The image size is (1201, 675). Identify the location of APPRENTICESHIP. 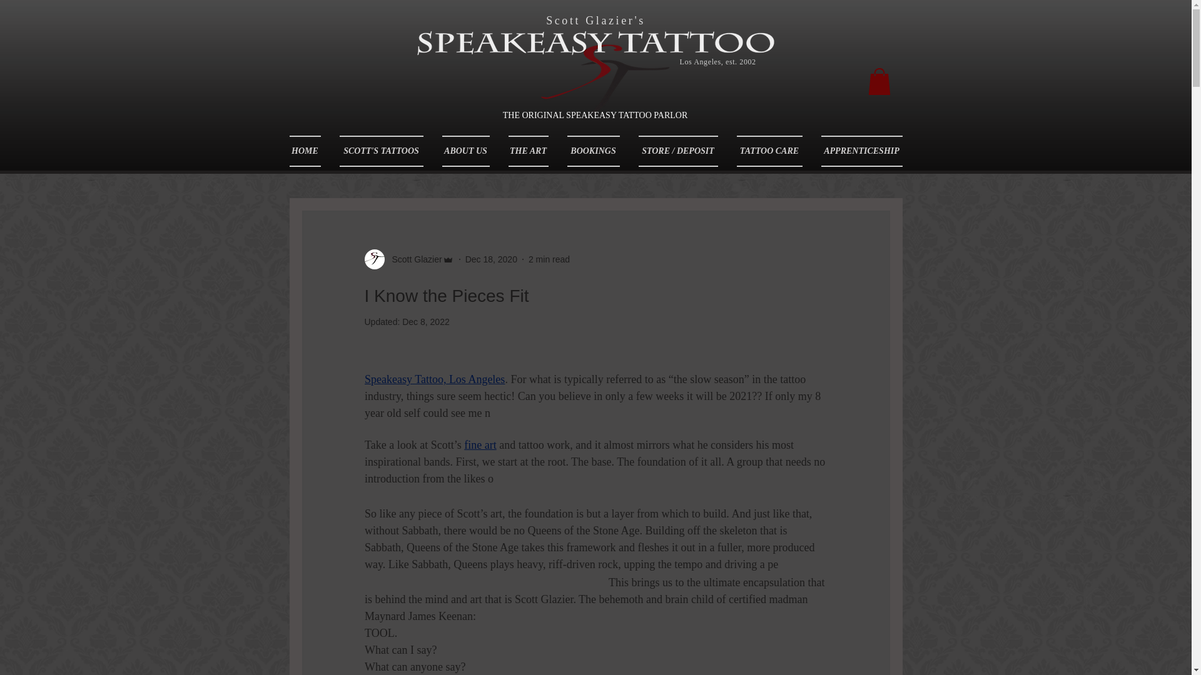
(857, 151).